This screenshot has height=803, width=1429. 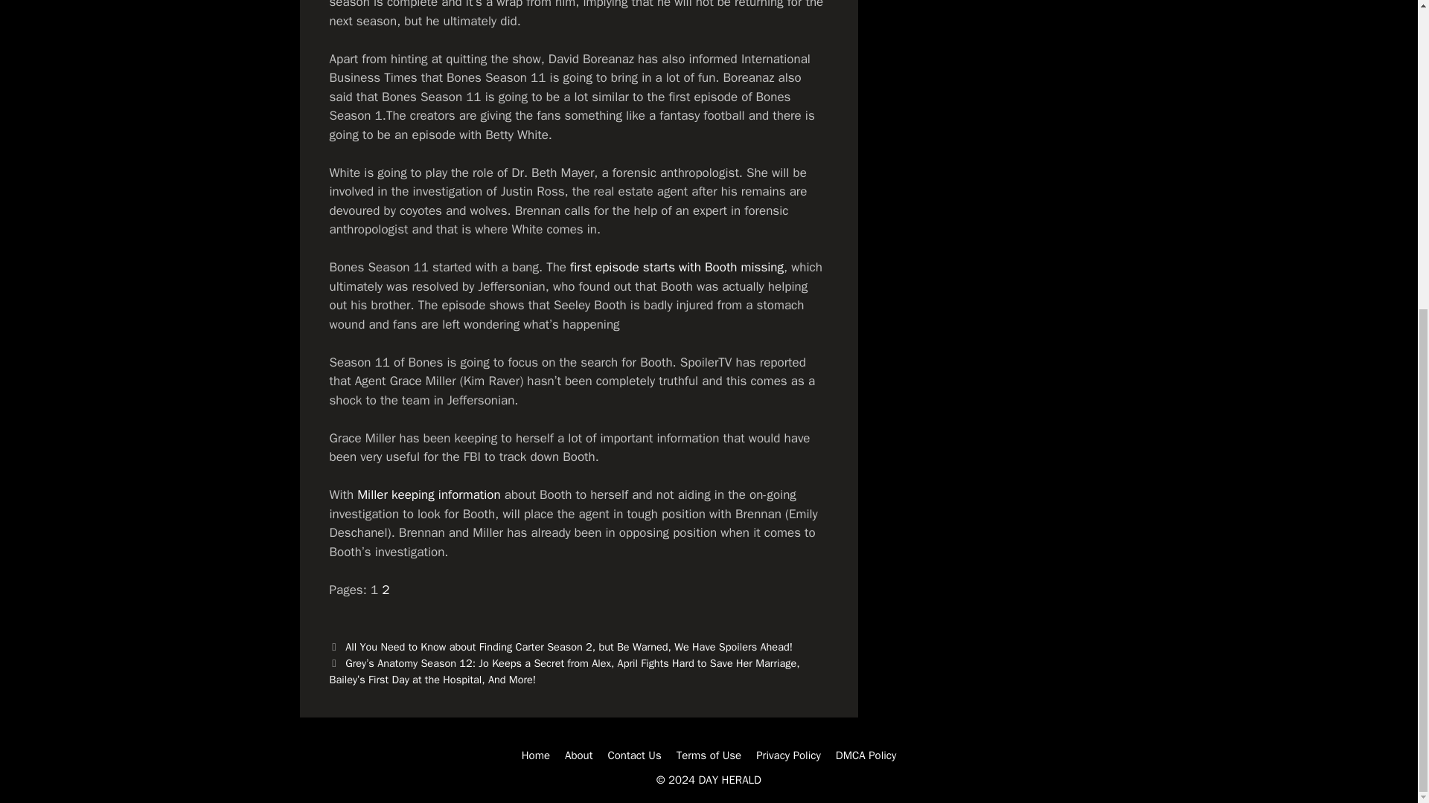 I want to click on Terms of Use, so click(x=709, y=755).